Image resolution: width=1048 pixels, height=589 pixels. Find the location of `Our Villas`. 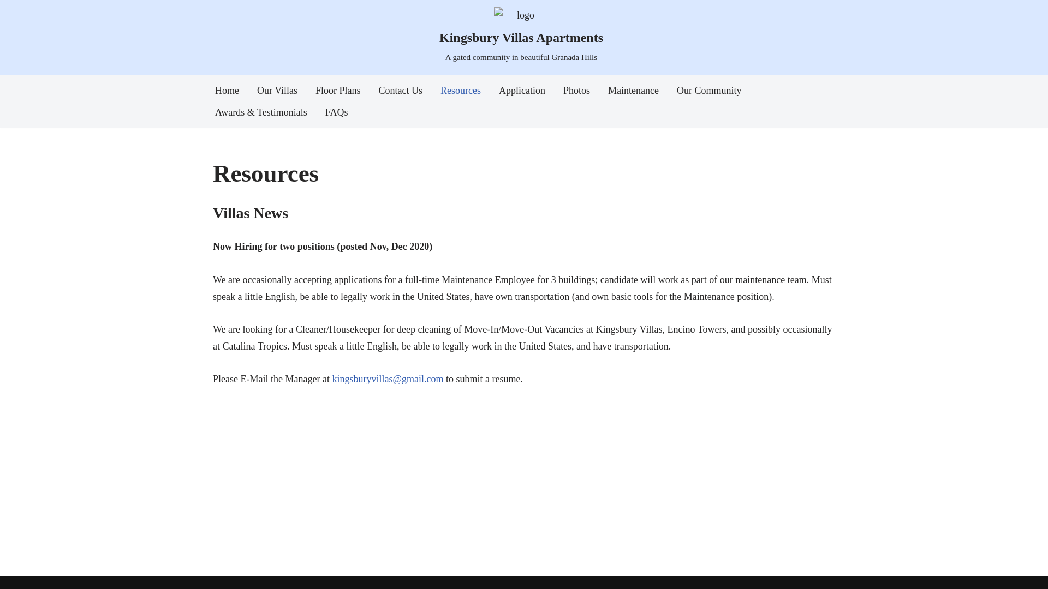

Our Villas is located at coordinates (277, 91).